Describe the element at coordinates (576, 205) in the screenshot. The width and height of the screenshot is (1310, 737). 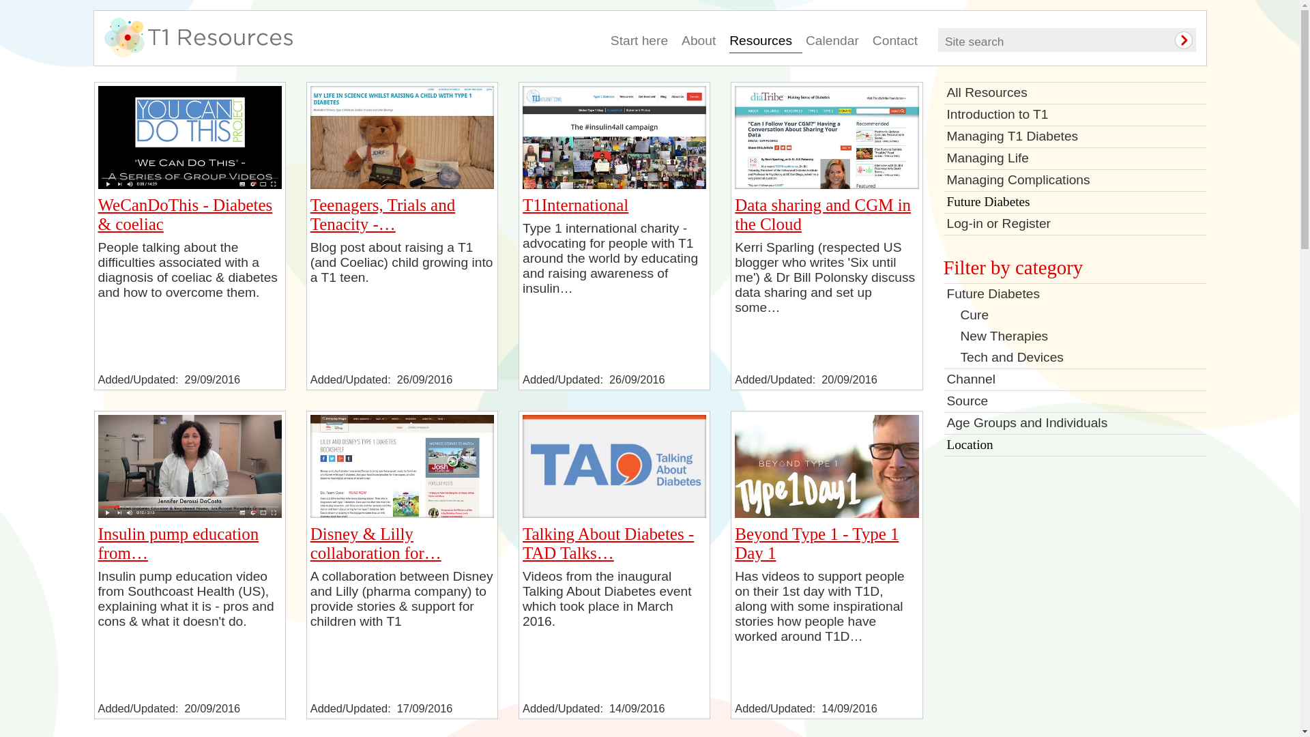
I see `T1International` at that location.